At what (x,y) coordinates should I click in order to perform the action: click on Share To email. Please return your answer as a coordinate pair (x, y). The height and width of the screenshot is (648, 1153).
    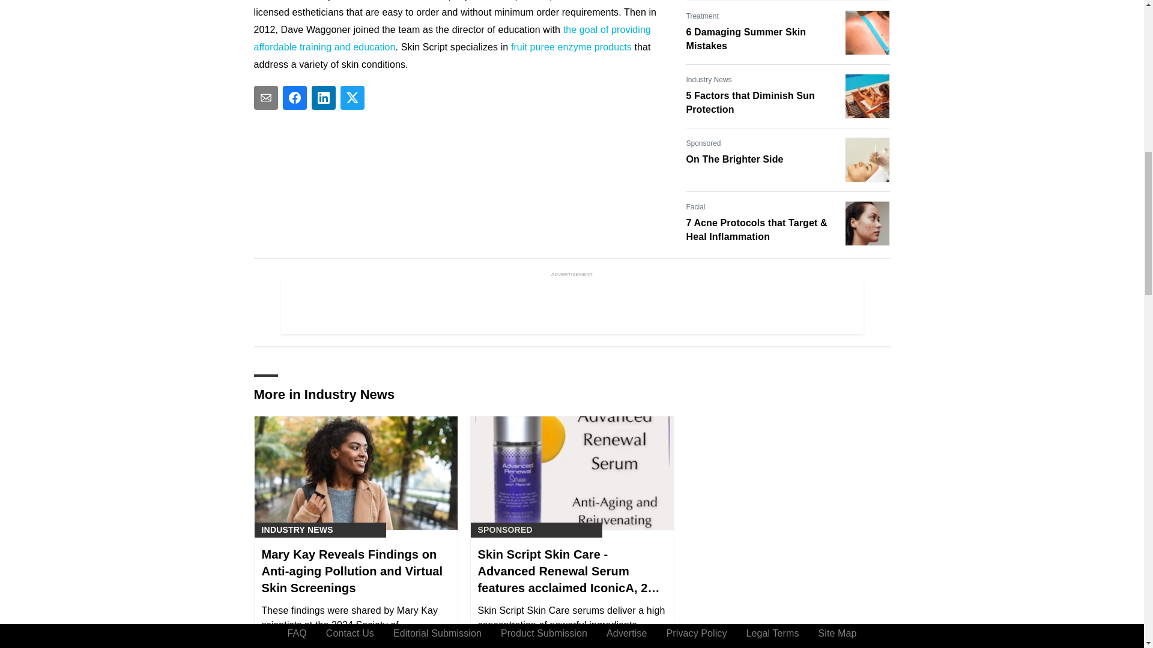
    Looking at the image, I should click on (265, 97).